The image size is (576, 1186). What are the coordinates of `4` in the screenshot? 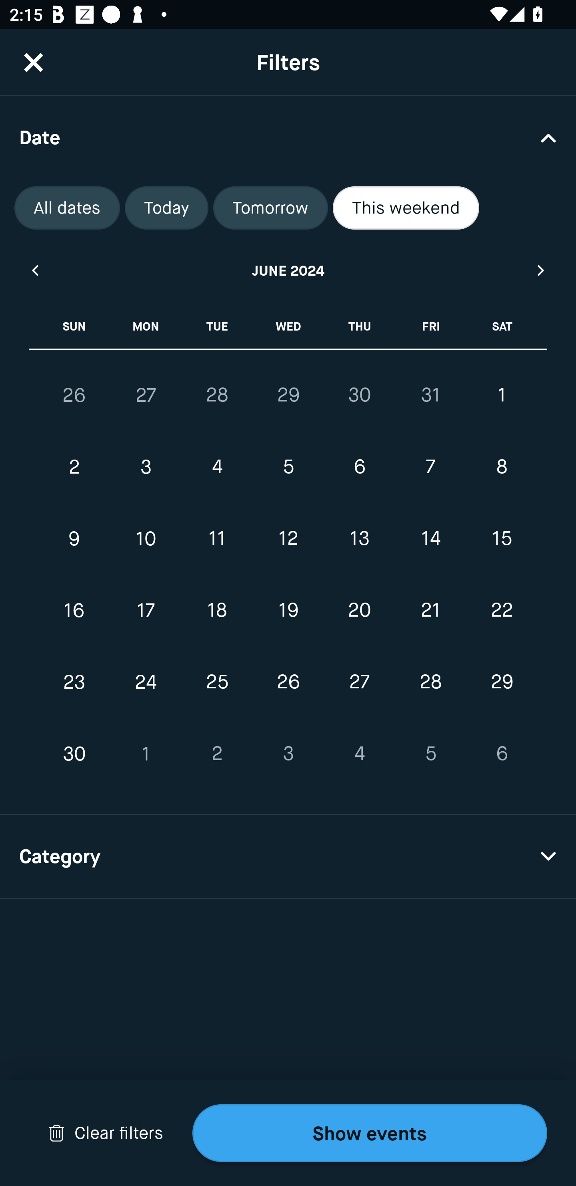 It's located at (359, 753).